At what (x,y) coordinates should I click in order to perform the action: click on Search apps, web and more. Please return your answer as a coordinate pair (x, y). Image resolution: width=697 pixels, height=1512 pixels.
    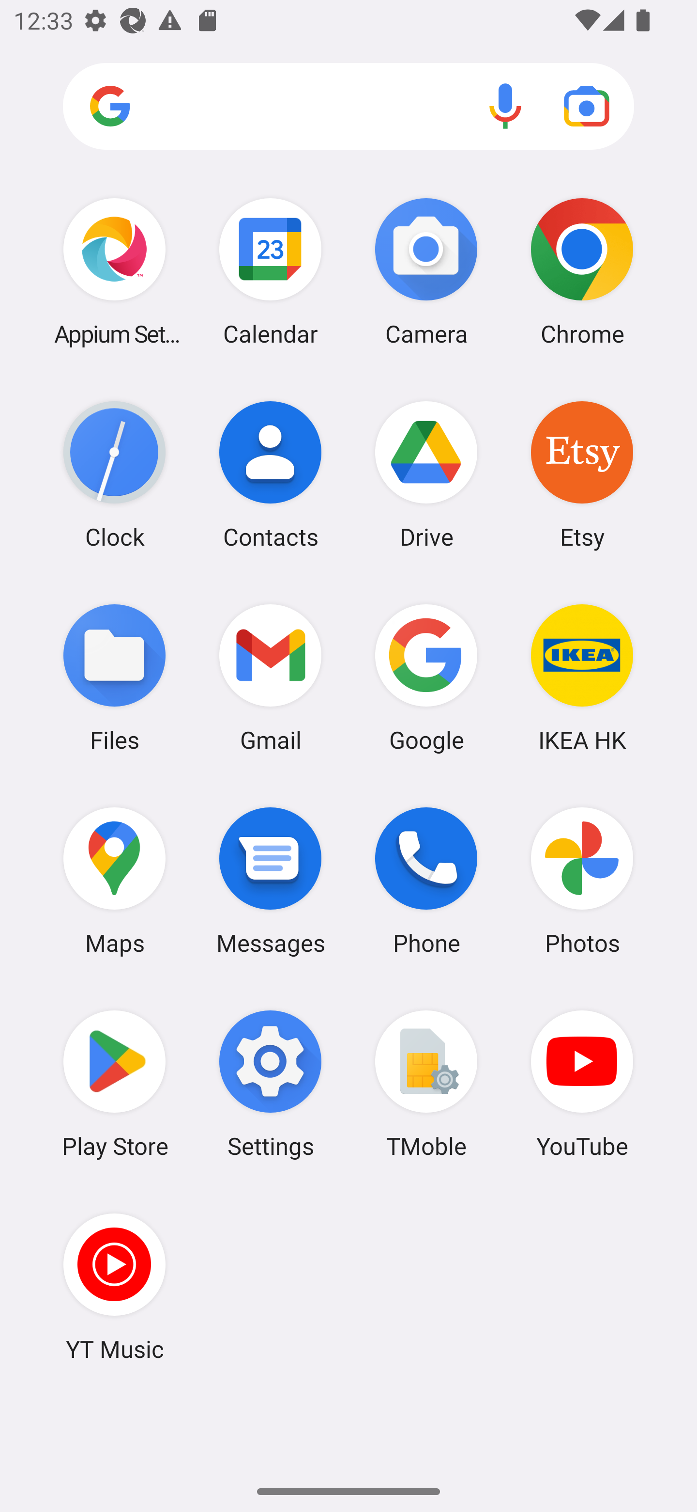
    Looking at the image, I should click on (348, 107).